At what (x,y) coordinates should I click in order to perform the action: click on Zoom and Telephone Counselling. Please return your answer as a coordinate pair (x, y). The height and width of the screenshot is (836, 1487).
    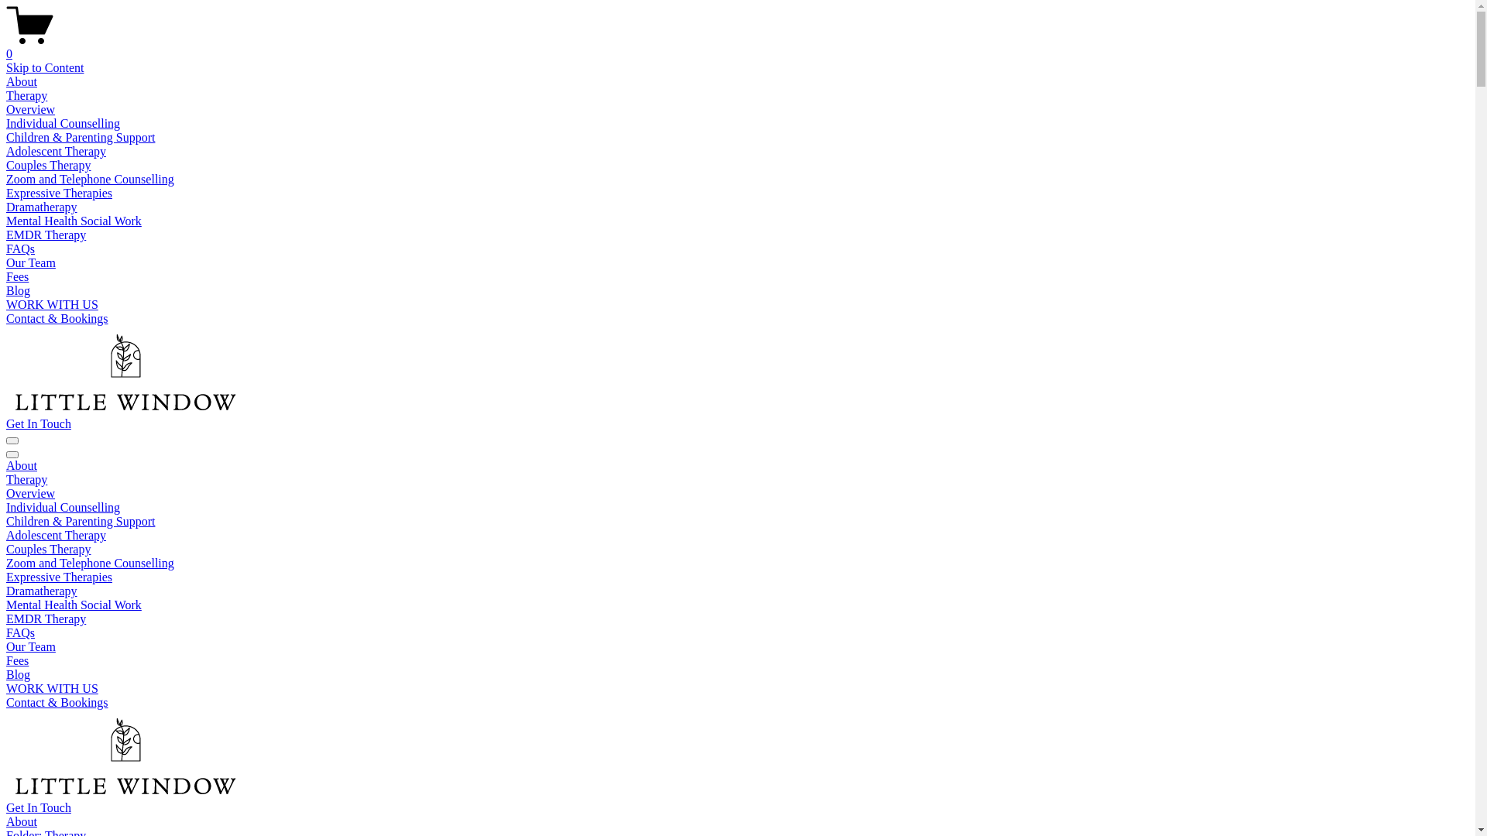
    Looking at the image, I should click on (90, 564).